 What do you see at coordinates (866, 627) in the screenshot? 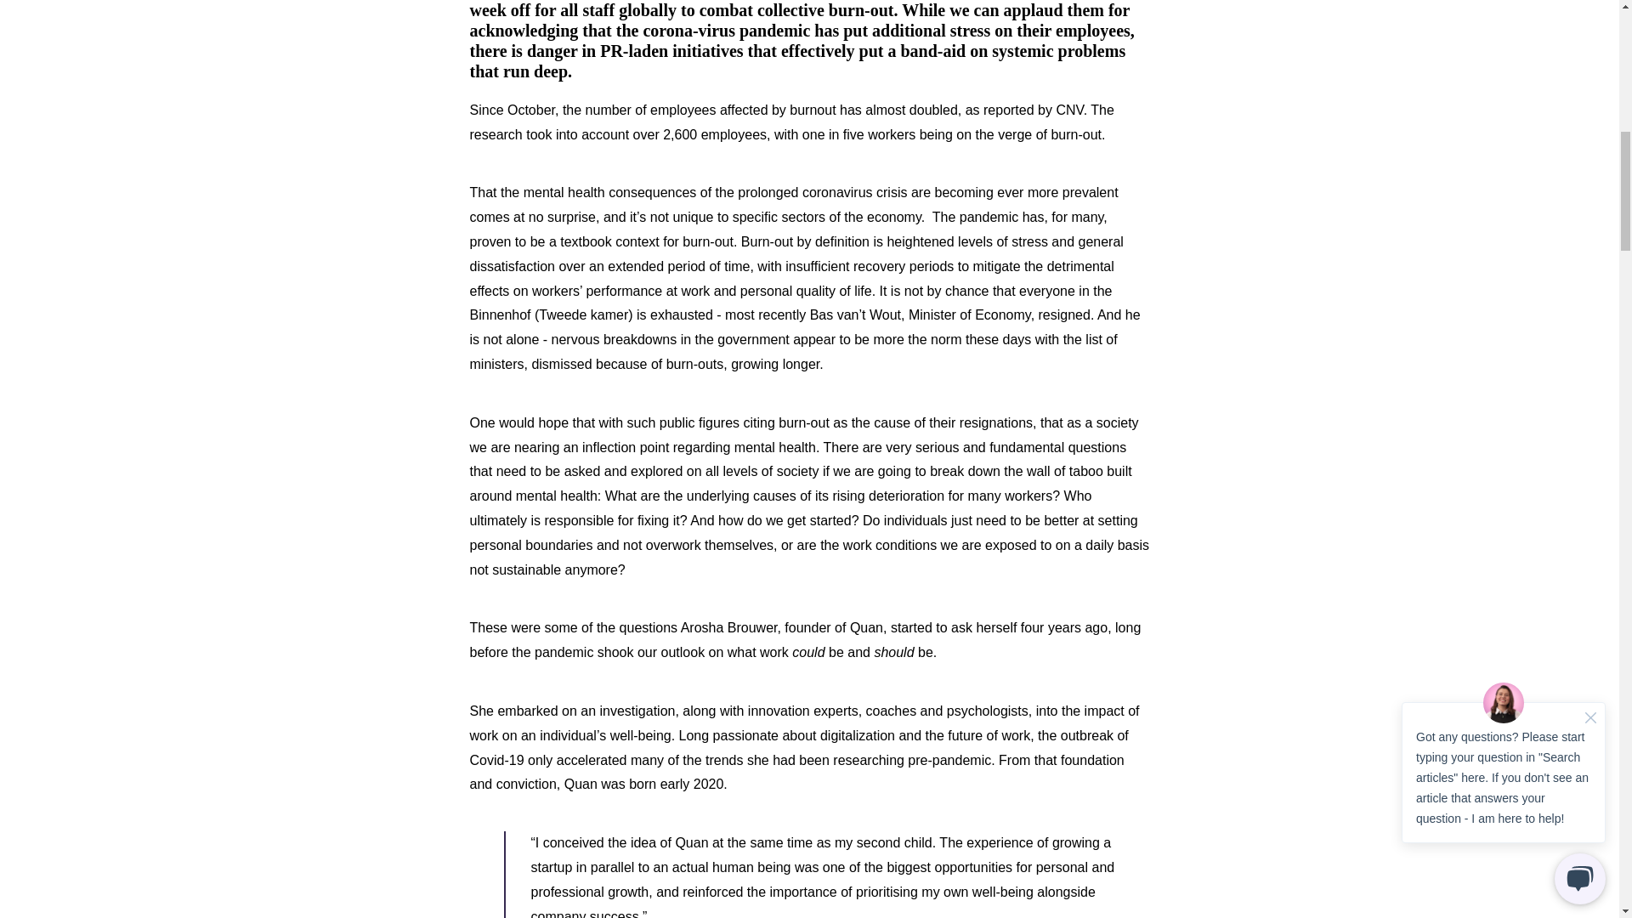
I see `Quan` at bounding box center [866, 627].